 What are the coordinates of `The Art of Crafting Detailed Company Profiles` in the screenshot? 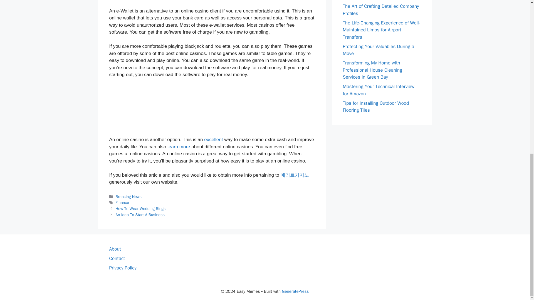 It's located at (380, 10).